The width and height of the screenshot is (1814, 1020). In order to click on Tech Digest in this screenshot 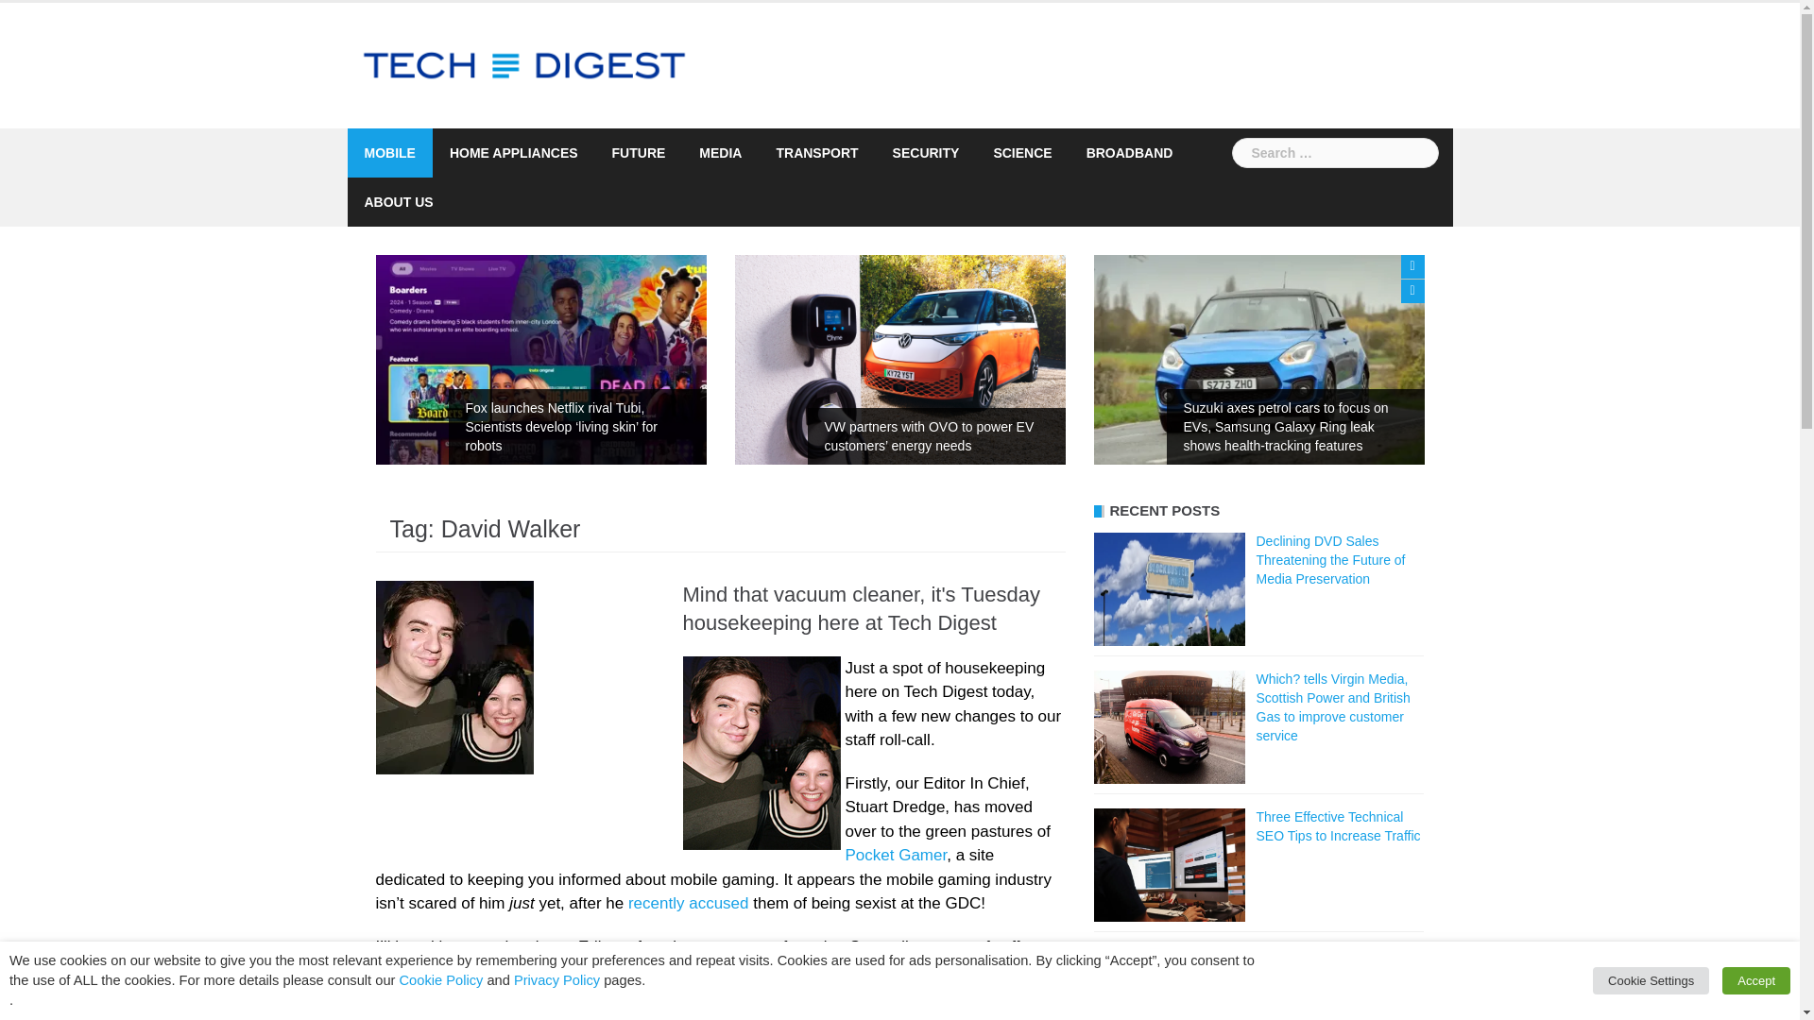, I will do `click(525, 64)`.